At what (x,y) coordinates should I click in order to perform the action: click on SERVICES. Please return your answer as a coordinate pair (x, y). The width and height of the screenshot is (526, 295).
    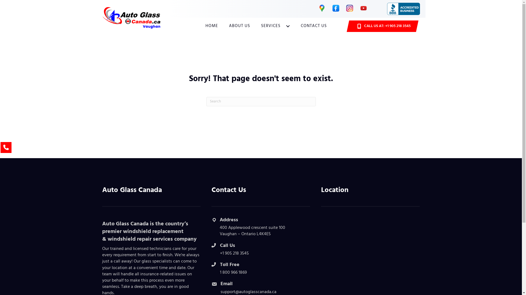
    Looking at the image, I should click on (276, 26).